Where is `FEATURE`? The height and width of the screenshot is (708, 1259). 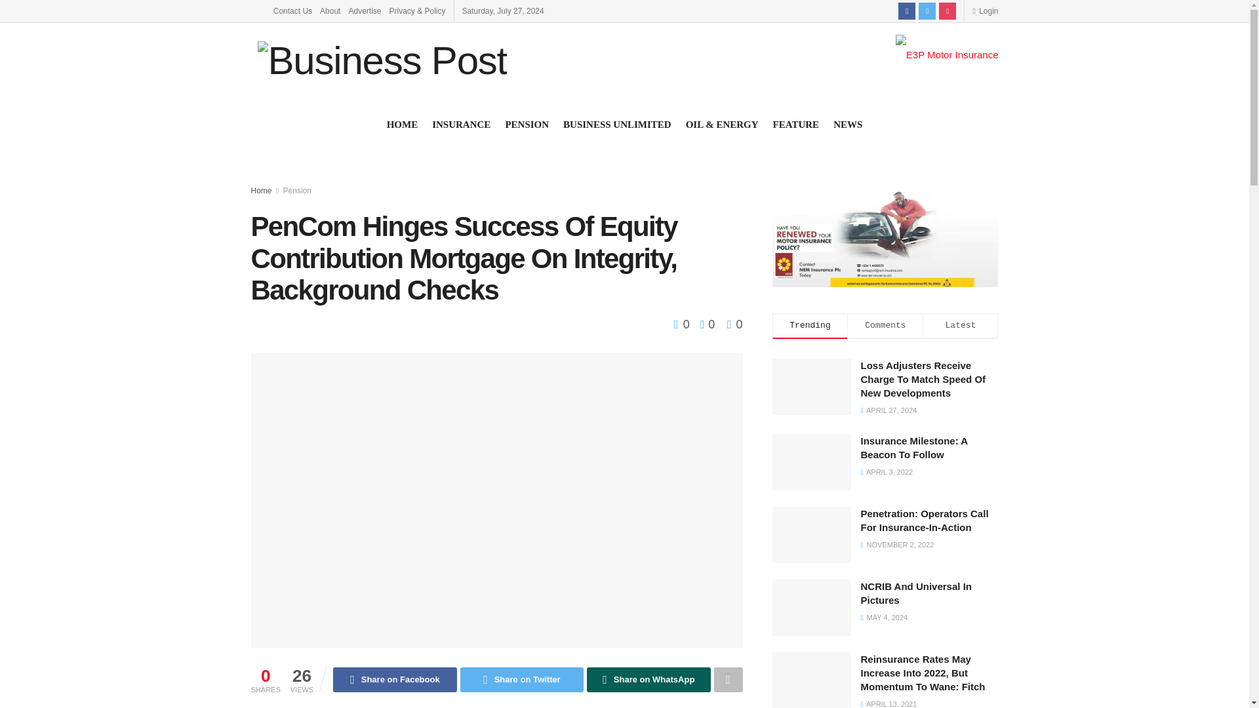 FEATURE is located at coordinates (796, 125).